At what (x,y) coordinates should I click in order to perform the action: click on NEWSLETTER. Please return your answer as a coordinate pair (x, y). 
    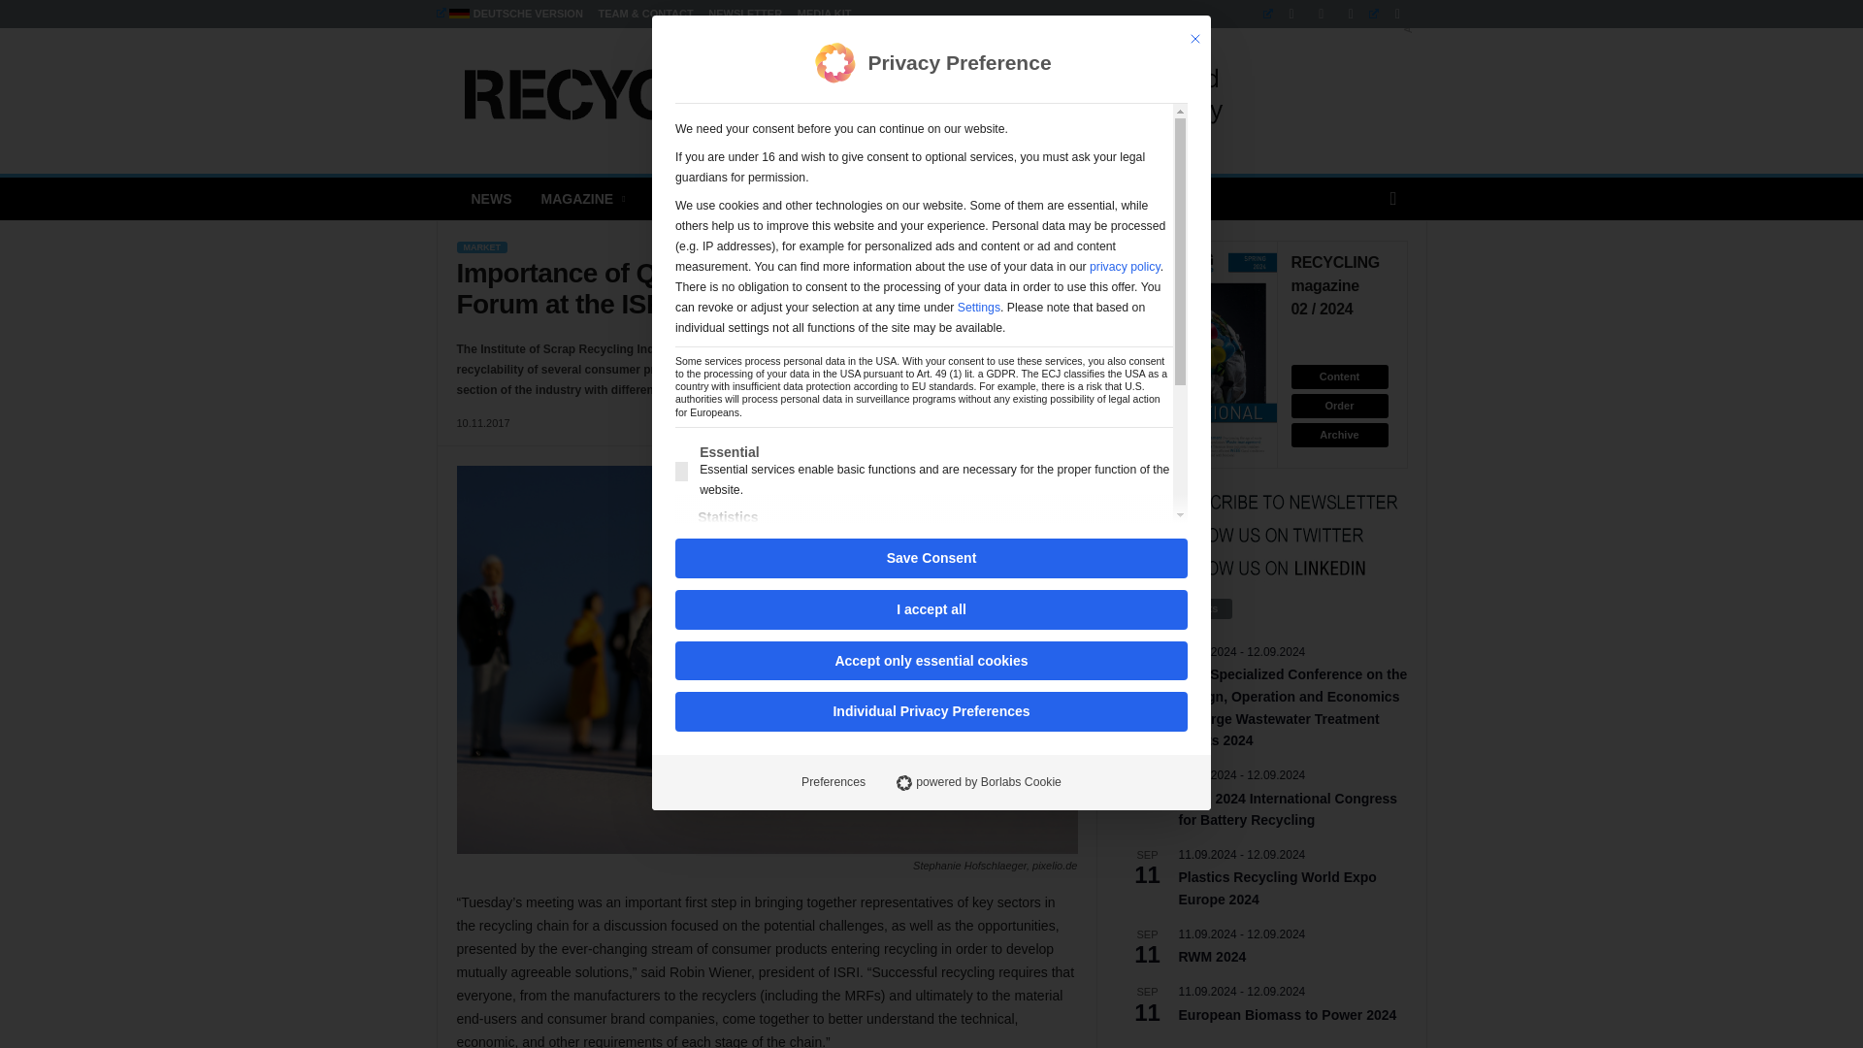
    Looking at the image, I should click on (745, 14).